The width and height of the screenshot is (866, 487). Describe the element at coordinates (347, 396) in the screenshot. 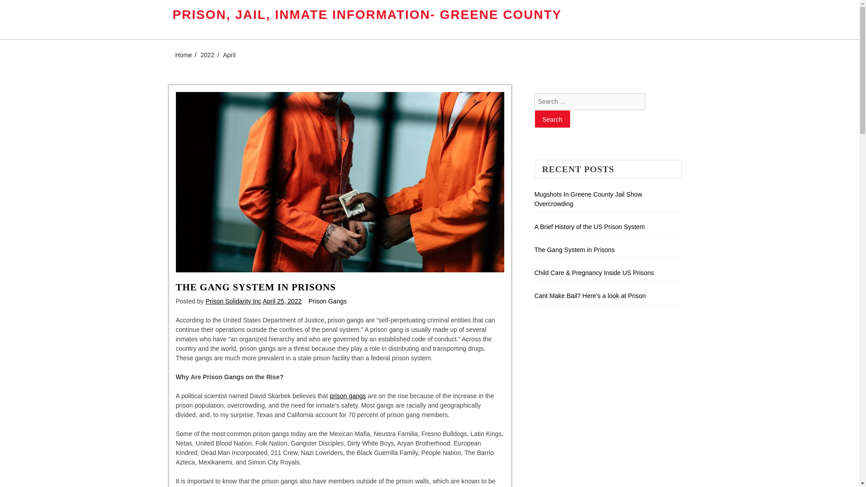

I see `prison gangs` at that location.